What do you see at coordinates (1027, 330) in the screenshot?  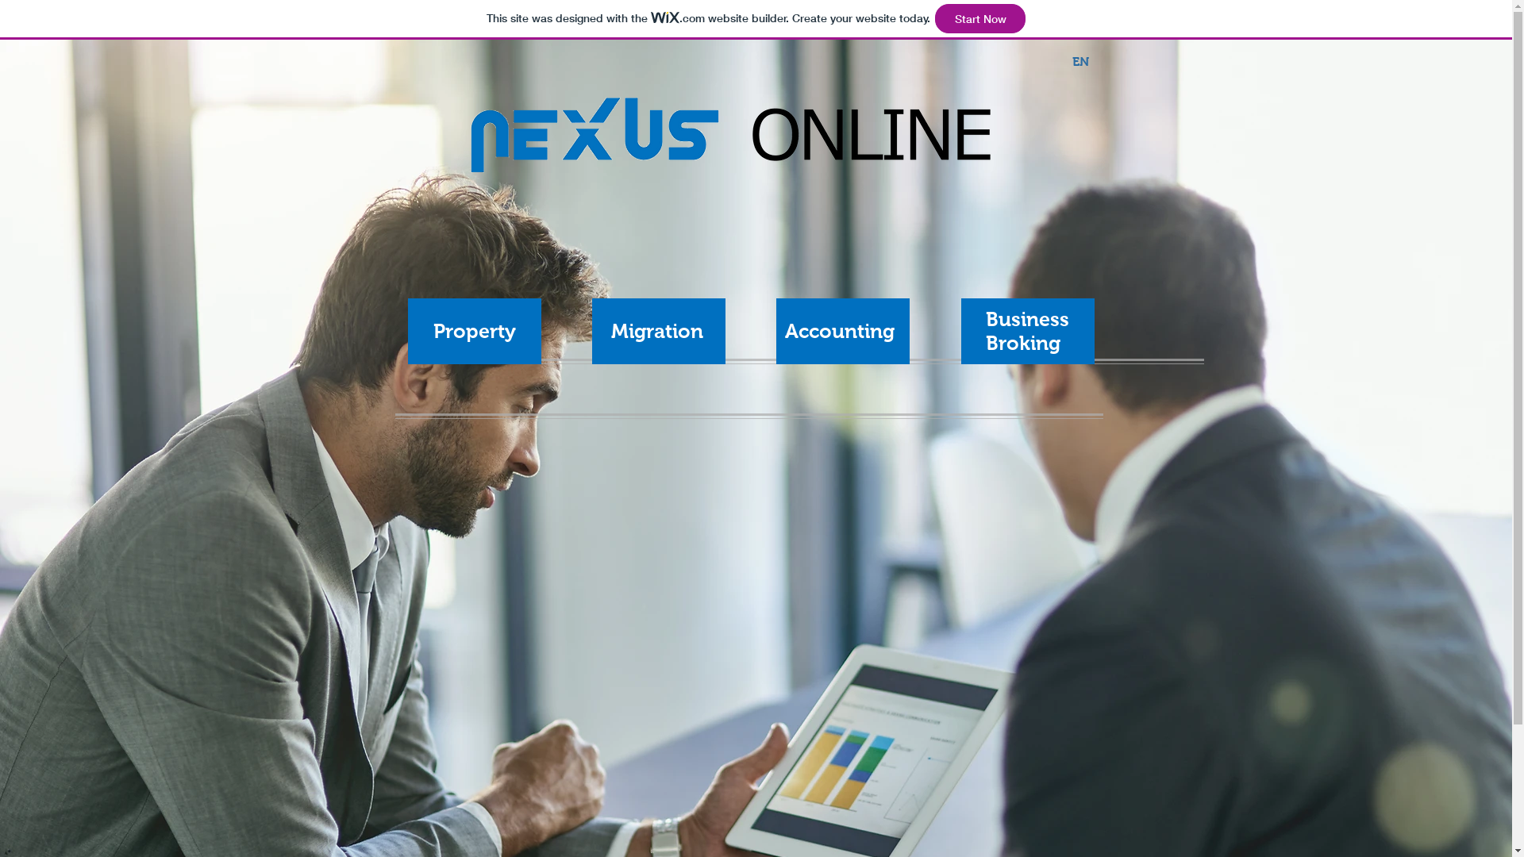 I see `Business Broking` at bounding box center [1027, 330].